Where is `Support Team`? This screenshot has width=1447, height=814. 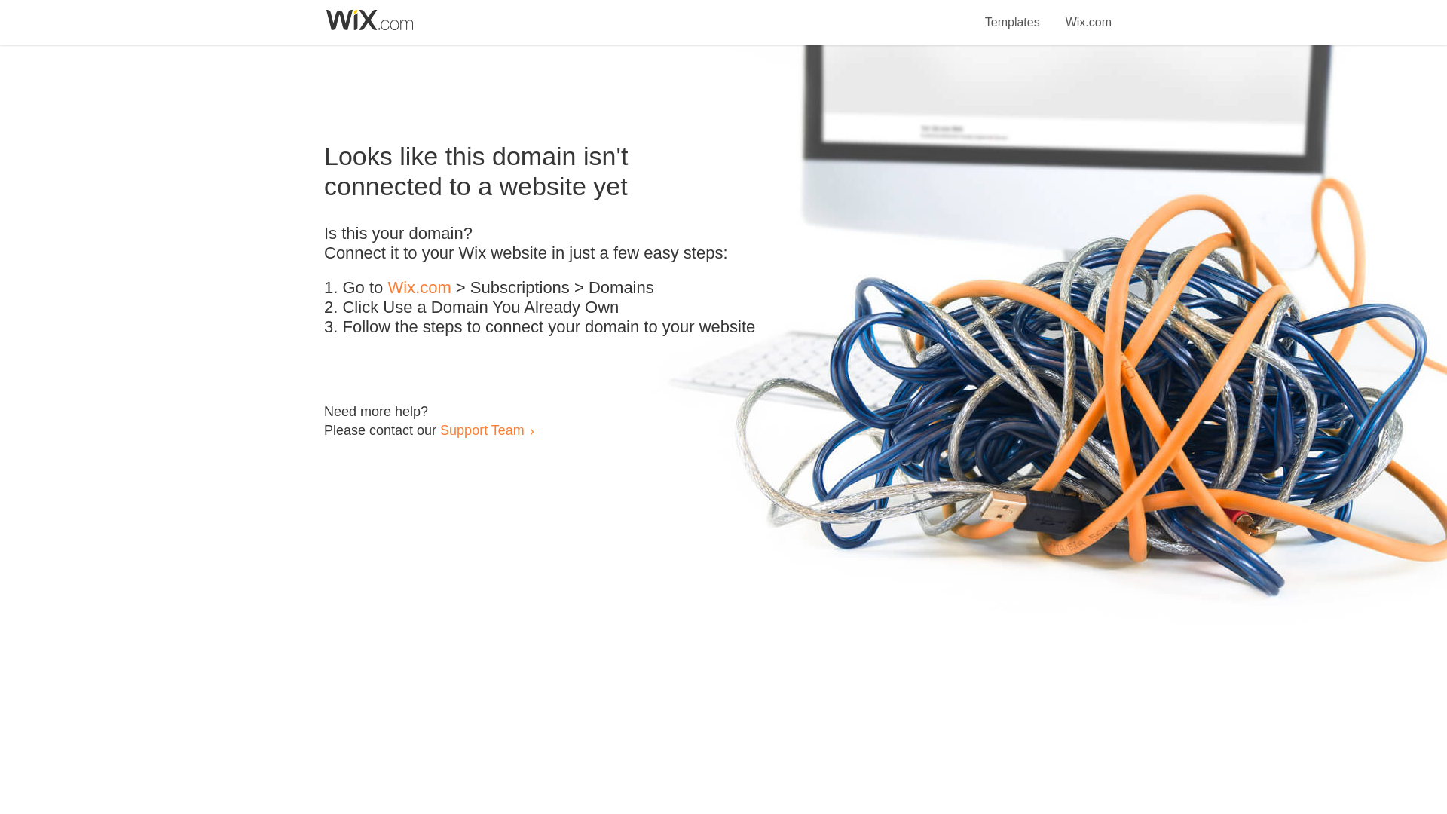
Support Team is located at coordinates (482, 430).